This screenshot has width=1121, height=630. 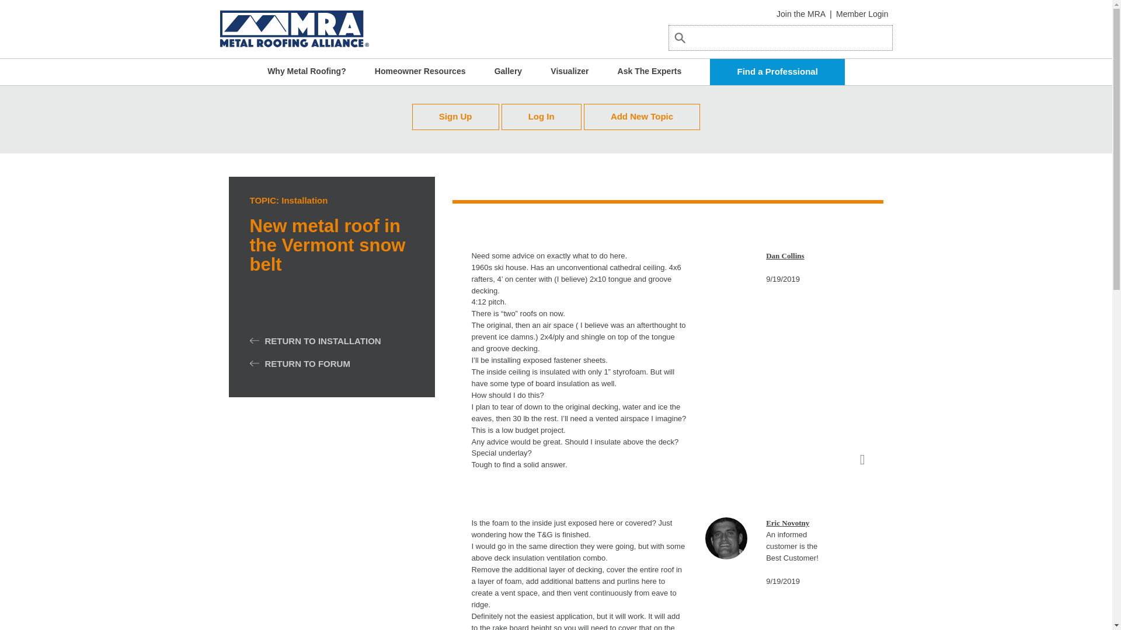 I want to click on Member Login, so click(x=862, y=14).